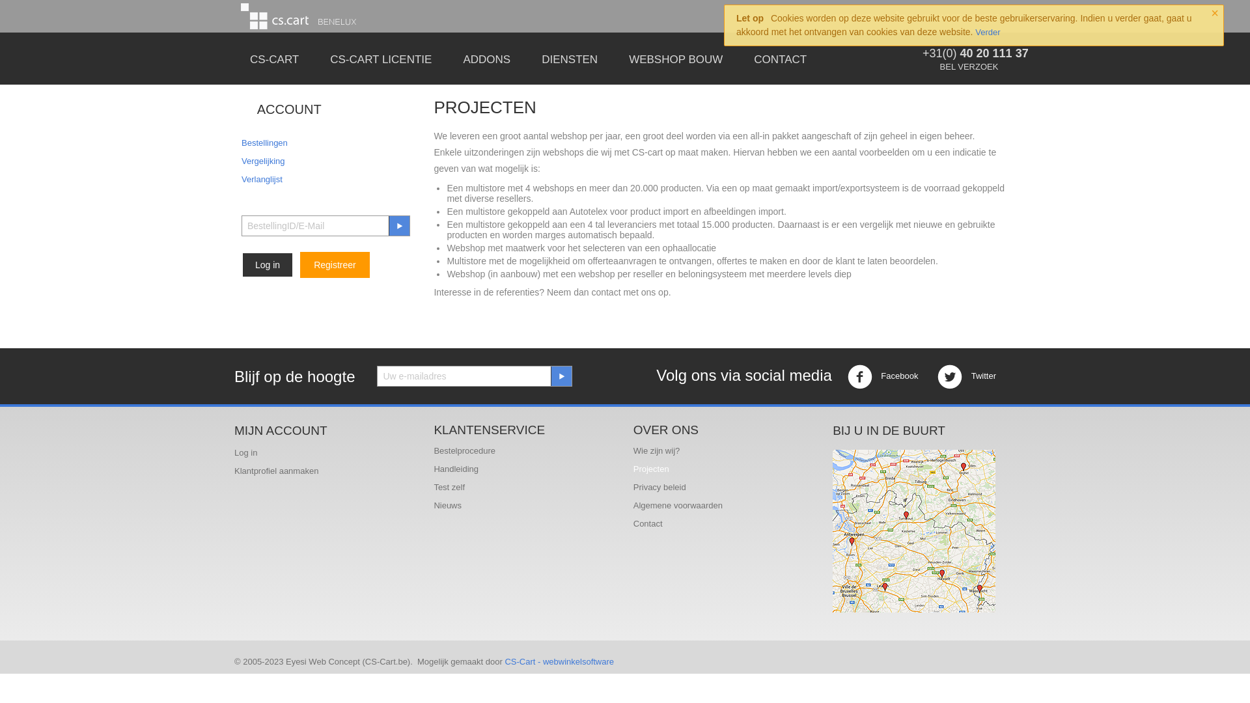  Describe the element at coordinates (246, 453) in the screenshot. I see `Log in` at that location.